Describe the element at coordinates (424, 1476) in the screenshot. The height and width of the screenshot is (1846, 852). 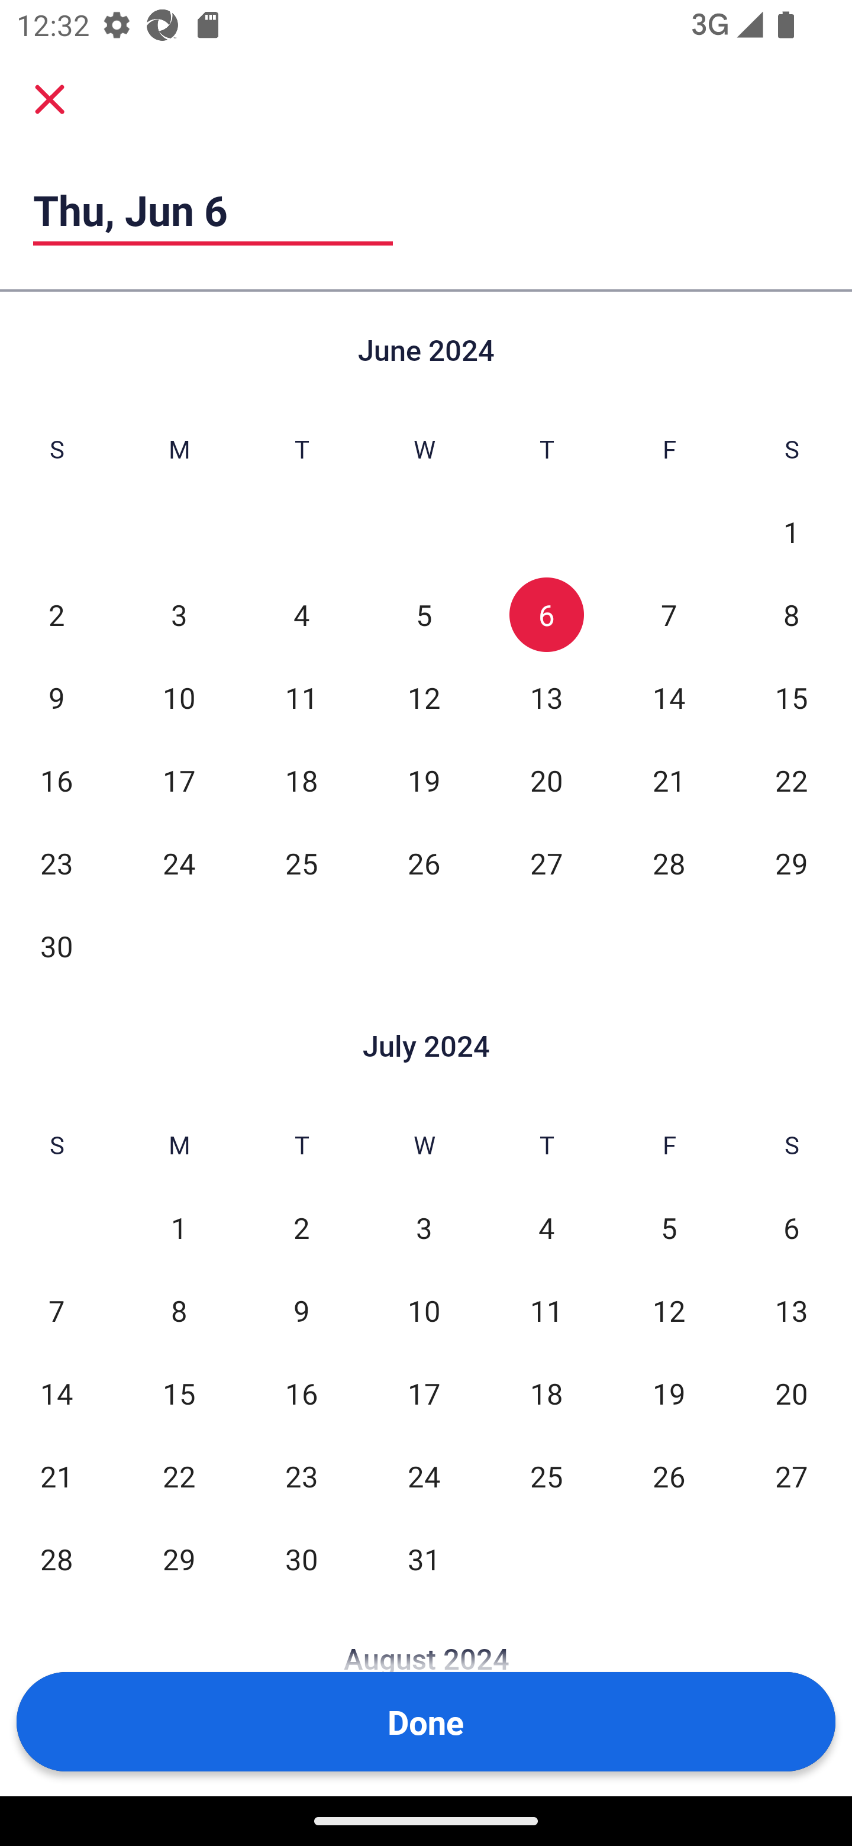
I see `24 Wed, Jul 24, Not Selected` at that location.